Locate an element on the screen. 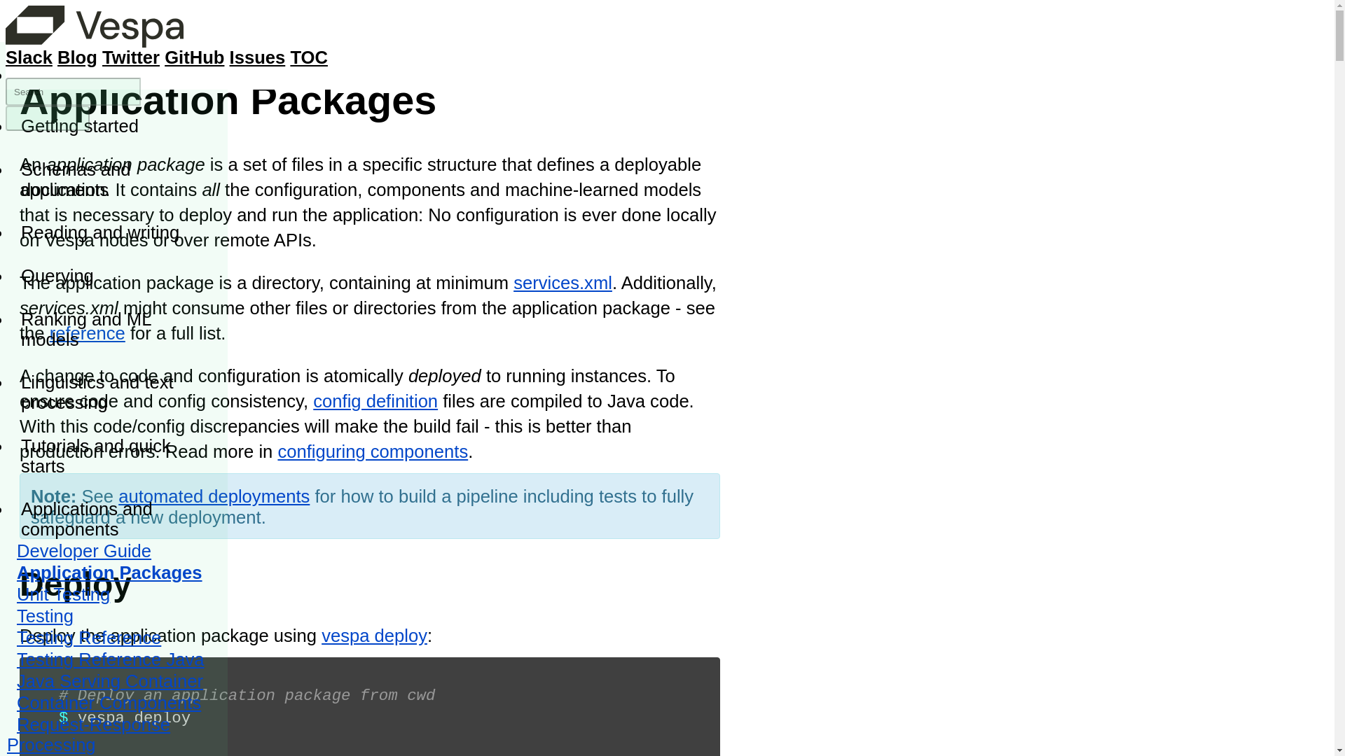 Image resolution: width=1345 pixels, height=756 pixels. GitHub is located at coordinates (194, 57).